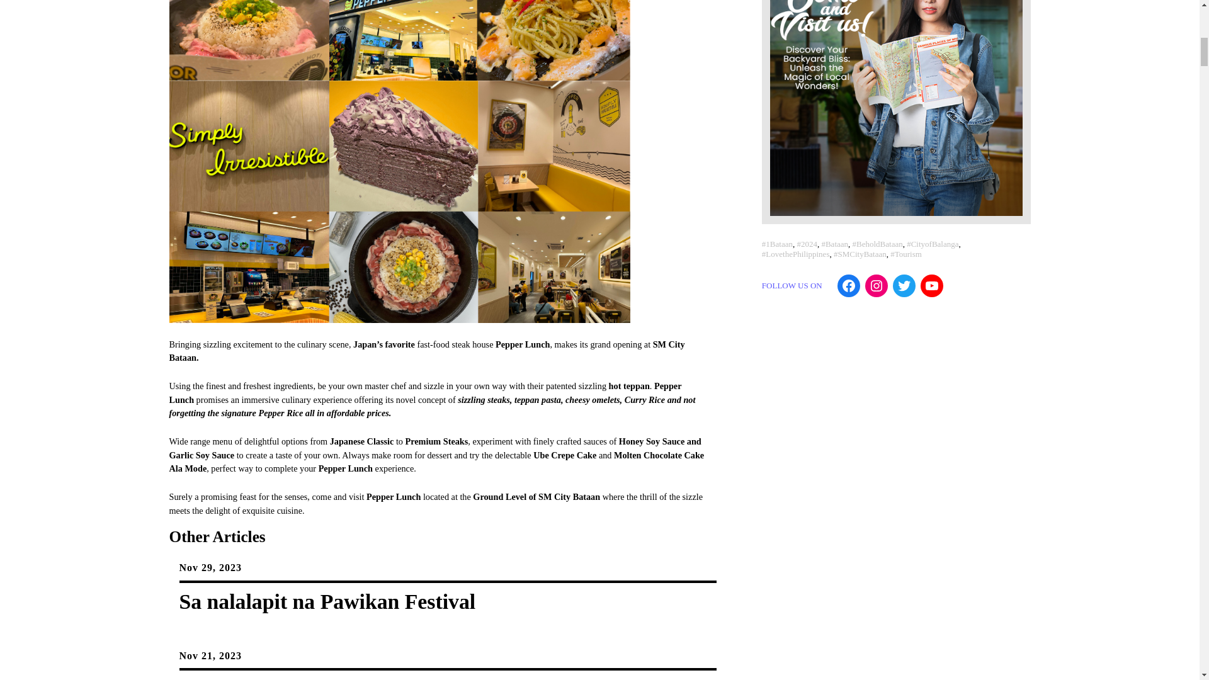 The image size is (1209, 680). I want to click on Facebook, so click(849, 286).